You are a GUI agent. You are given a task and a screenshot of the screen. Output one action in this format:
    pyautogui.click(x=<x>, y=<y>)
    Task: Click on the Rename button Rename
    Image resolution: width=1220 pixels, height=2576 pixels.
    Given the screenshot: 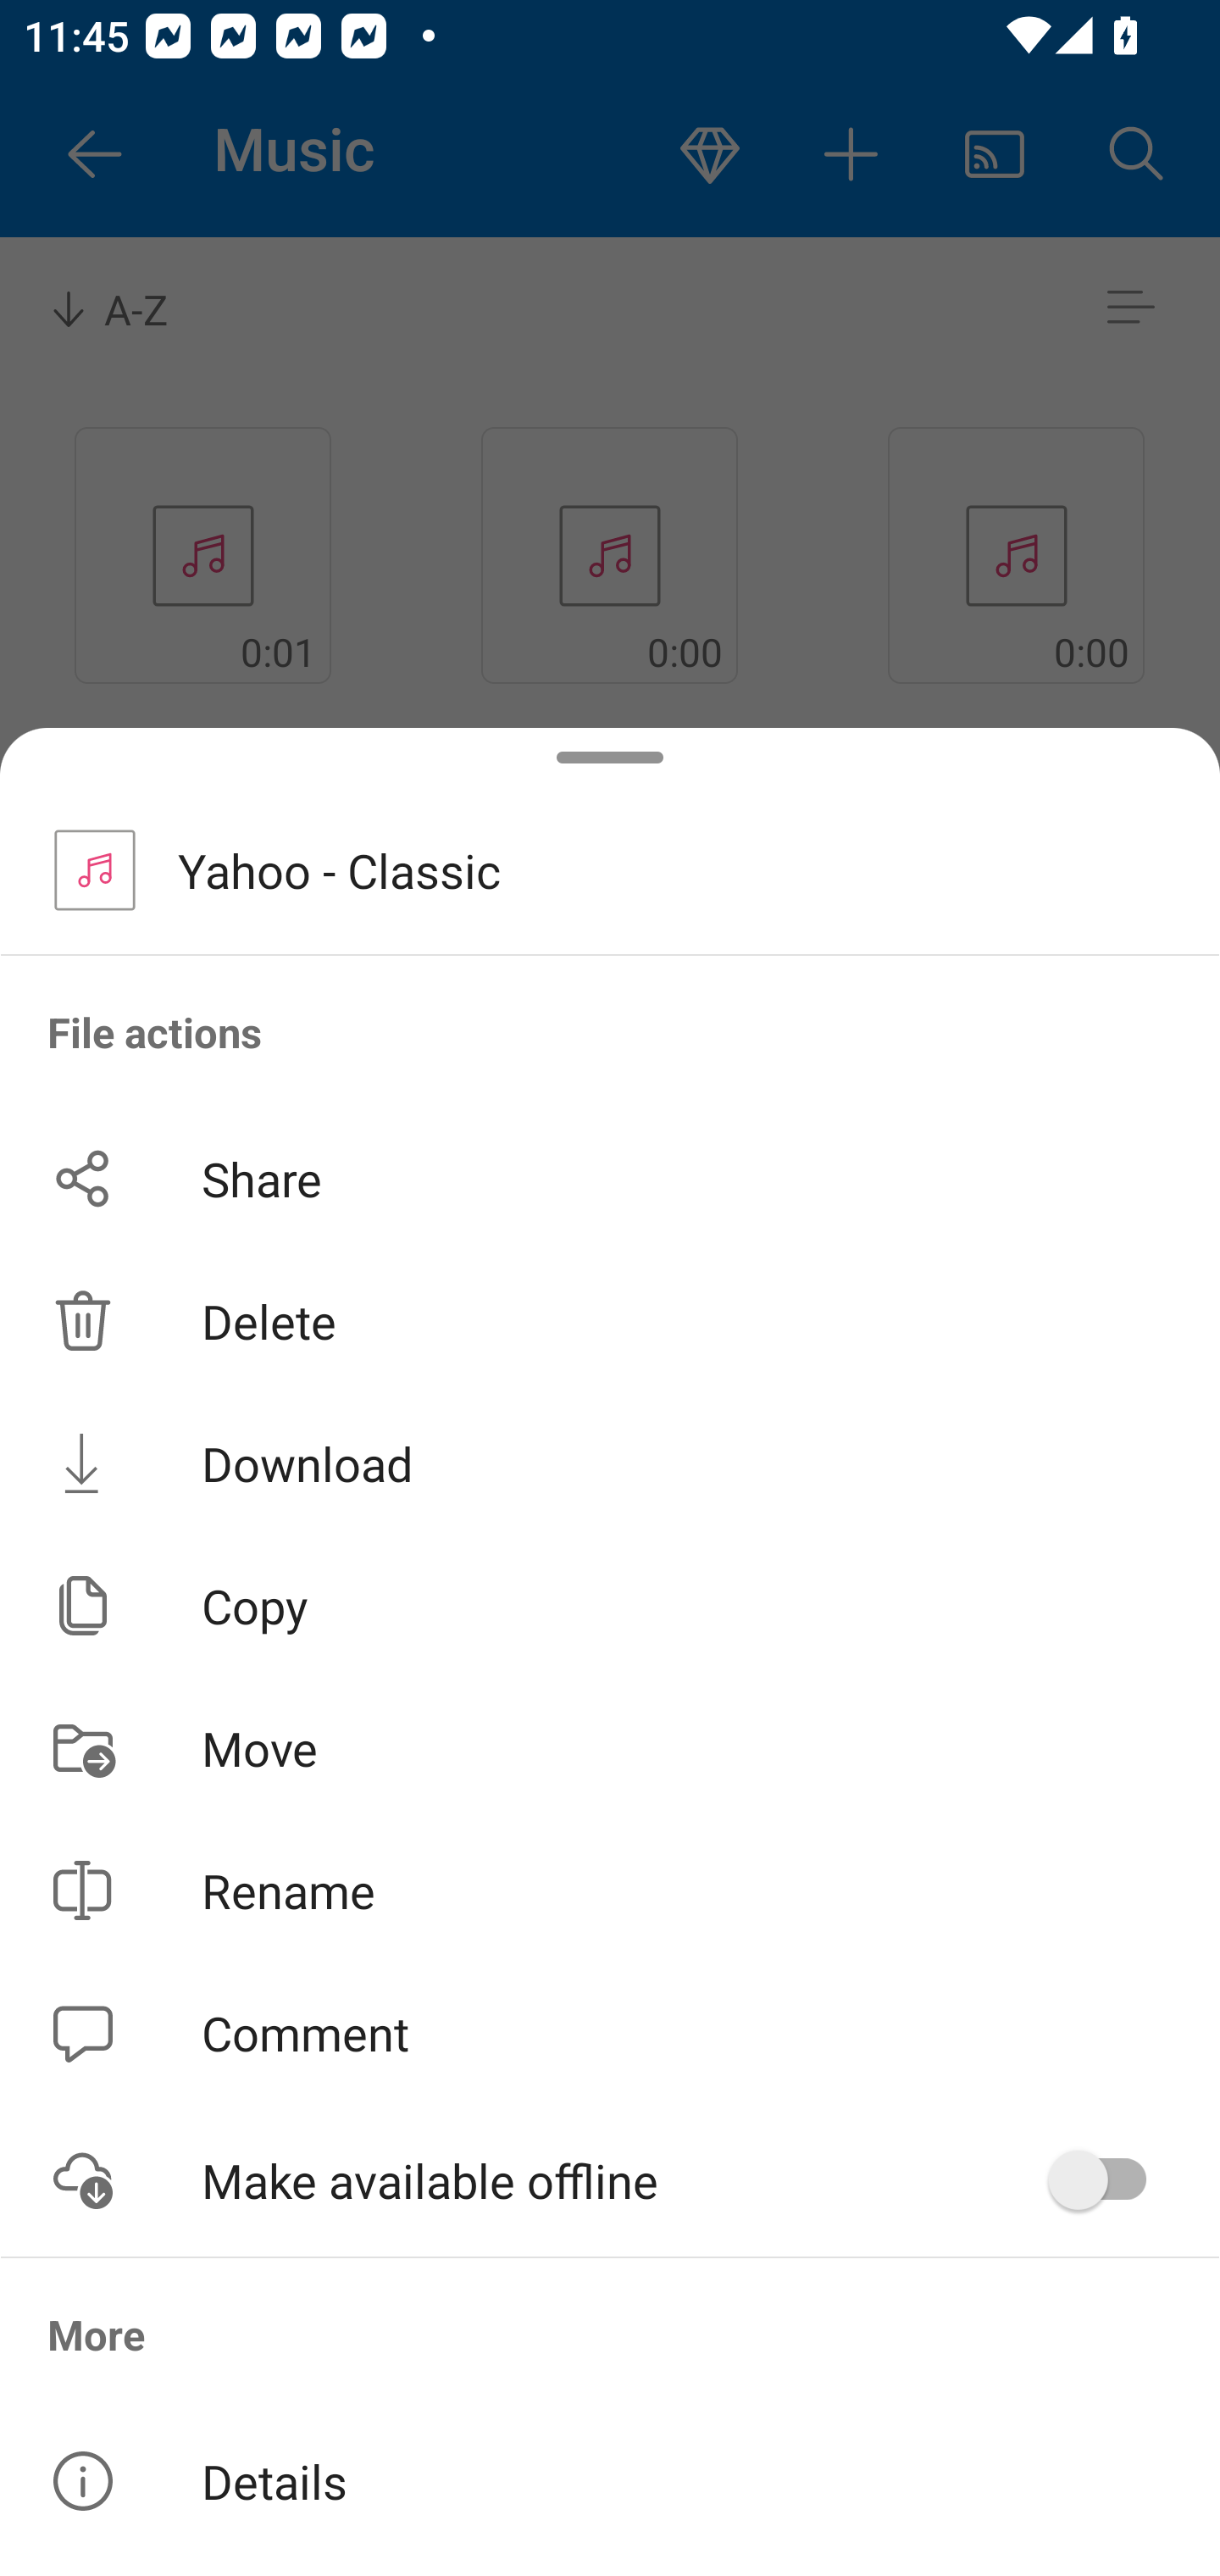 What is the action you would take?
    pyautogui.click(x=610, y=1890)
    